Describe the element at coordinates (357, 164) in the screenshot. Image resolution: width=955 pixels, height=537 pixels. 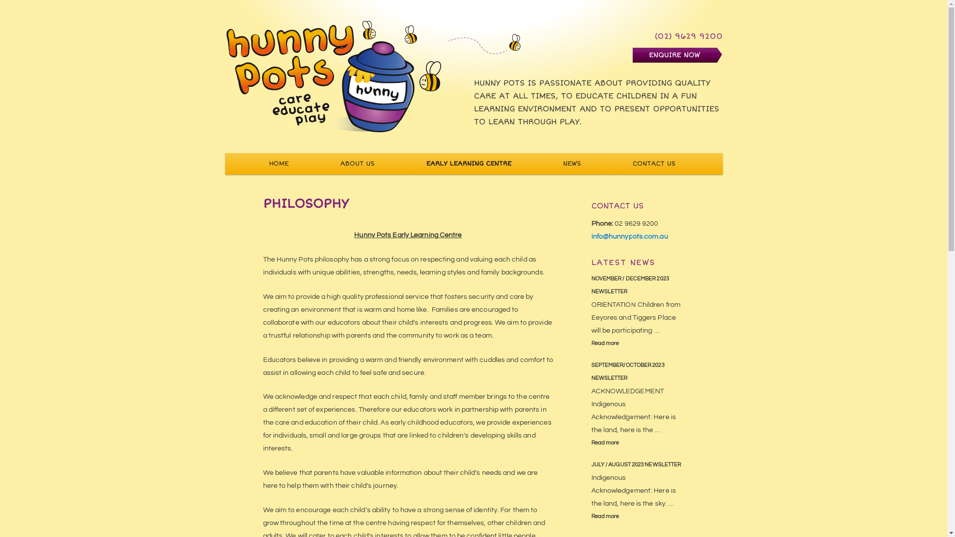
I see `ABOUT US` at that location.